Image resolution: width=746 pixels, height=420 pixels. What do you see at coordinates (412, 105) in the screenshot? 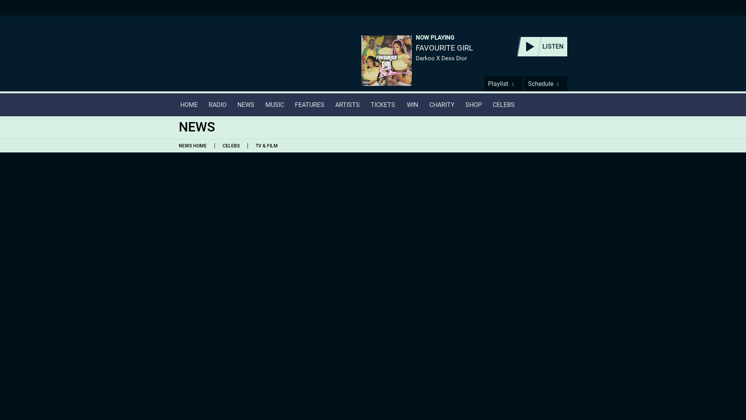
I see `WIN` at bounding box center [412, 105].